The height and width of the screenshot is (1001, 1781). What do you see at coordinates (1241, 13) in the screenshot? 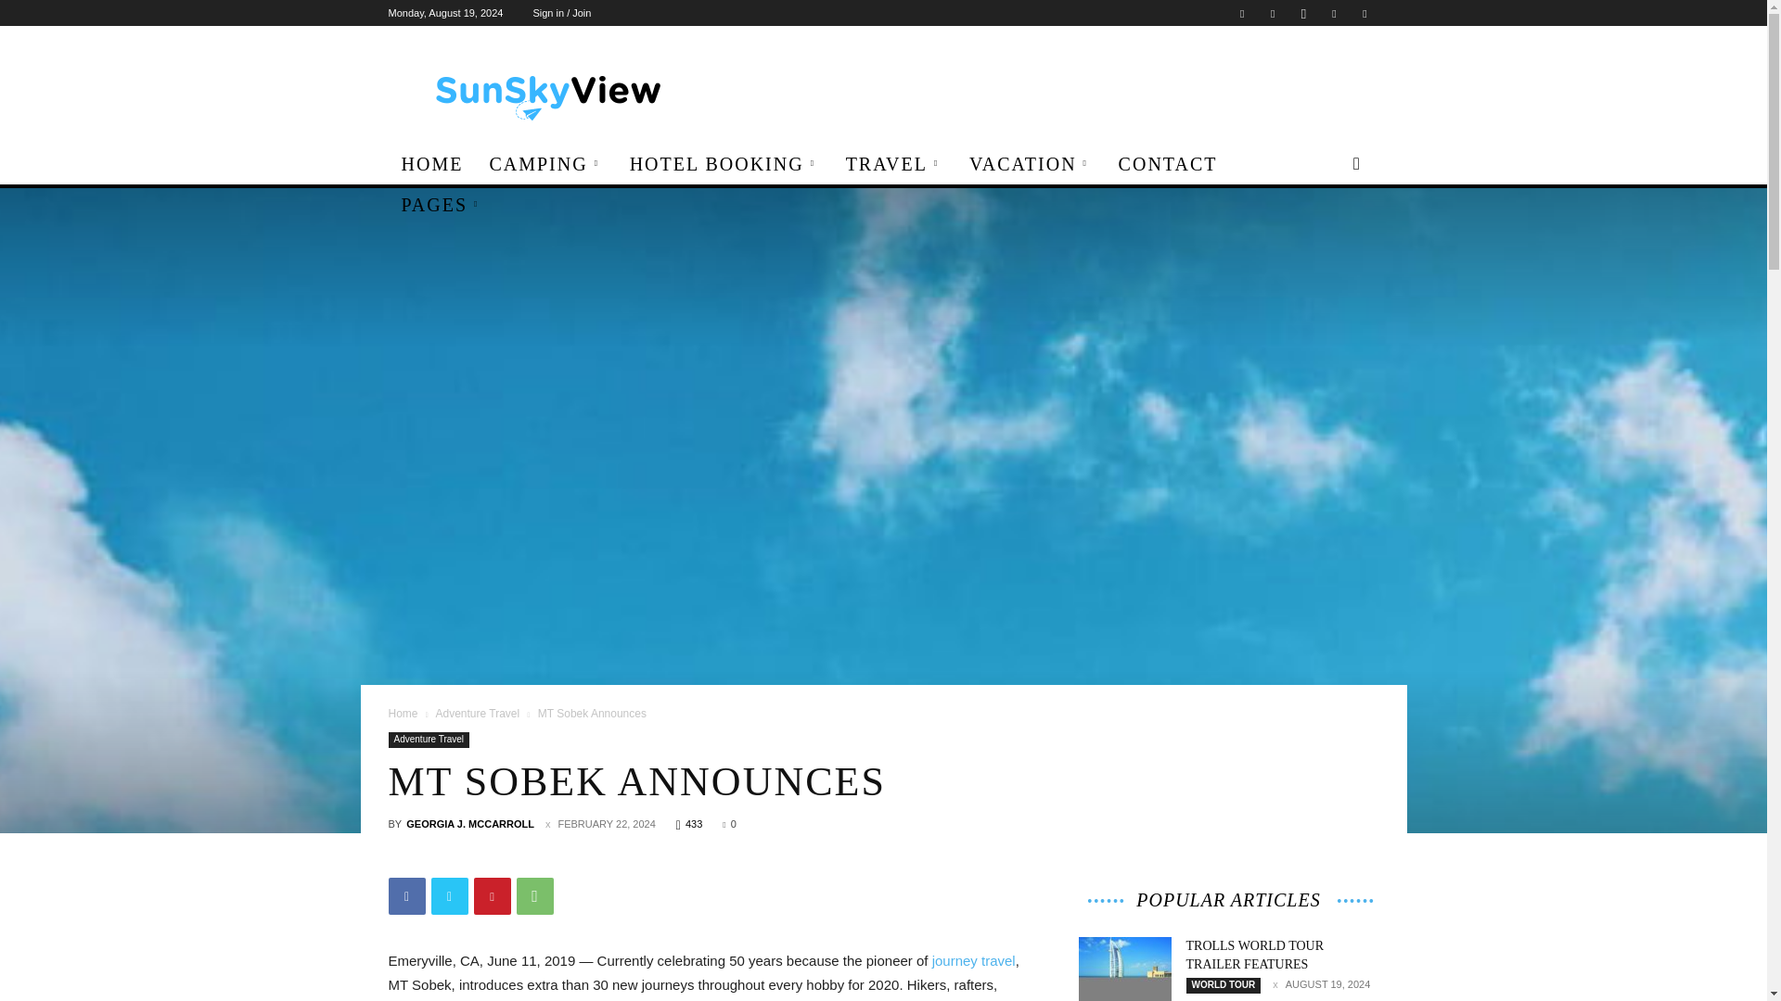
I see `Facebook` at bounding box center [1241, 13].